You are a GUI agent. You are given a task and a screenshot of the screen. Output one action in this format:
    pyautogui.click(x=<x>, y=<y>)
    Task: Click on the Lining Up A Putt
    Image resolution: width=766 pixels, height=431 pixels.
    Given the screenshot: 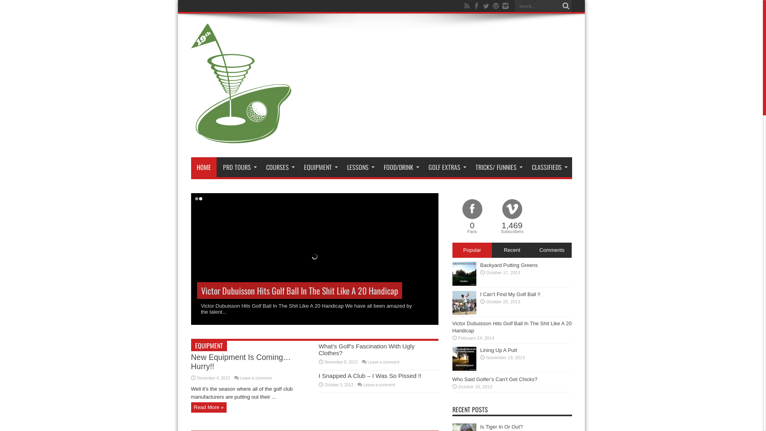 What is the action you would take?
    pyautogui.click(x=499, y=350)
    